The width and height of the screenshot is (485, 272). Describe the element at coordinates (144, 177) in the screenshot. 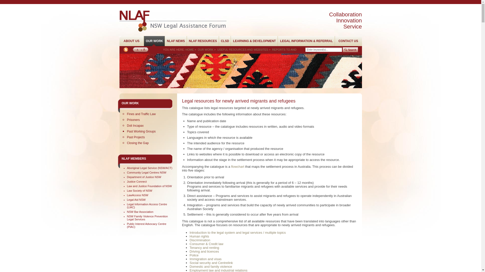

I see `Department of Justice NSW` at that location.